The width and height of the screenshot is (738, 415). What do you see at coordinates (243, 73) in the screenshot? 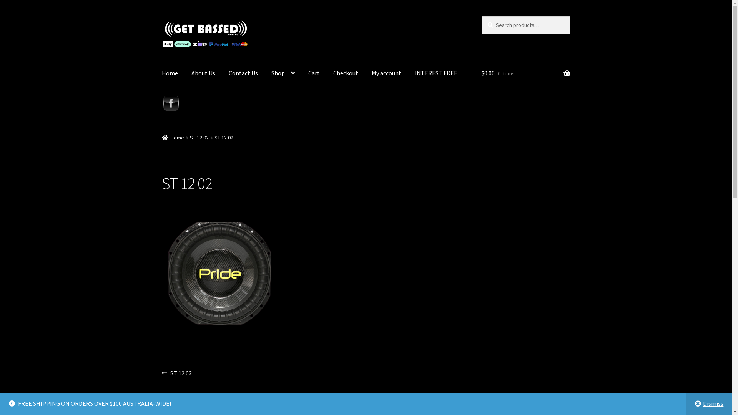
I see `Contact Us` at bounding box center [243, 73].